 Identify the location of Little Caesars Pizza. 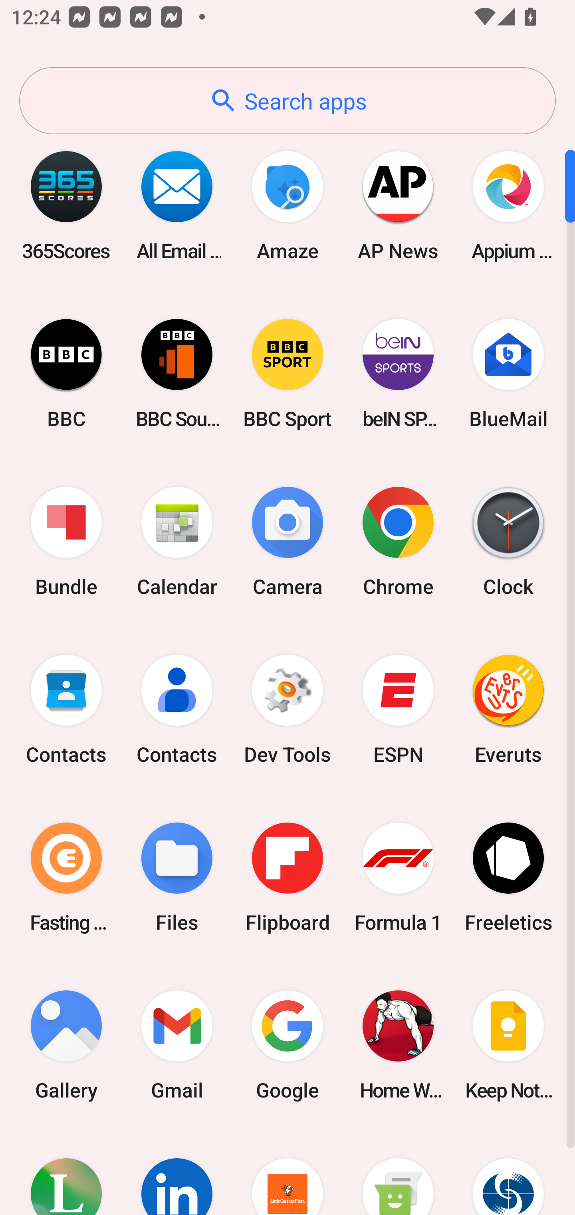
(287, 1172).